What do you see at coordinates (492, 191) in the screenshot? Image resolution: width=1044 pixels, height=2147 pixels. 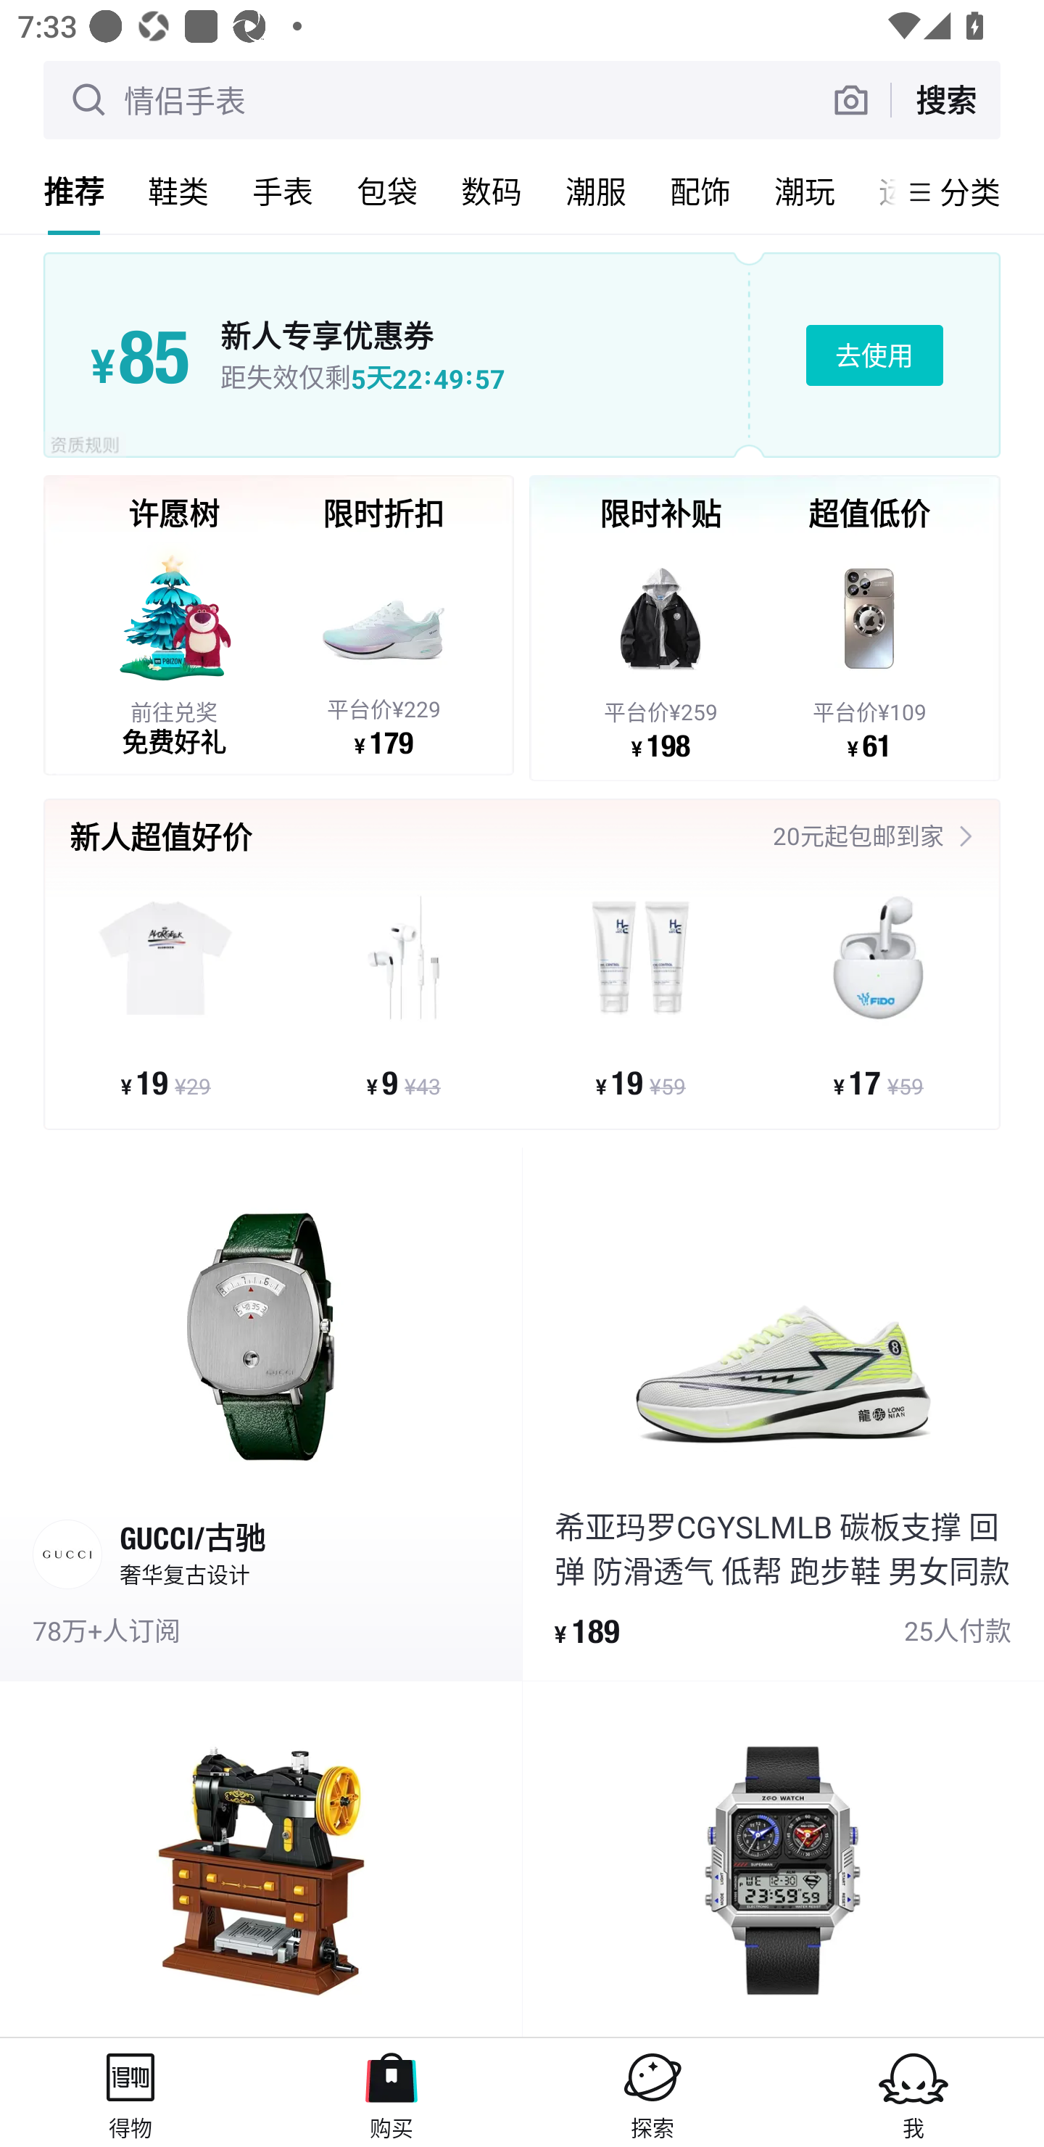 I see `数码` at bounding box center [492, 191].